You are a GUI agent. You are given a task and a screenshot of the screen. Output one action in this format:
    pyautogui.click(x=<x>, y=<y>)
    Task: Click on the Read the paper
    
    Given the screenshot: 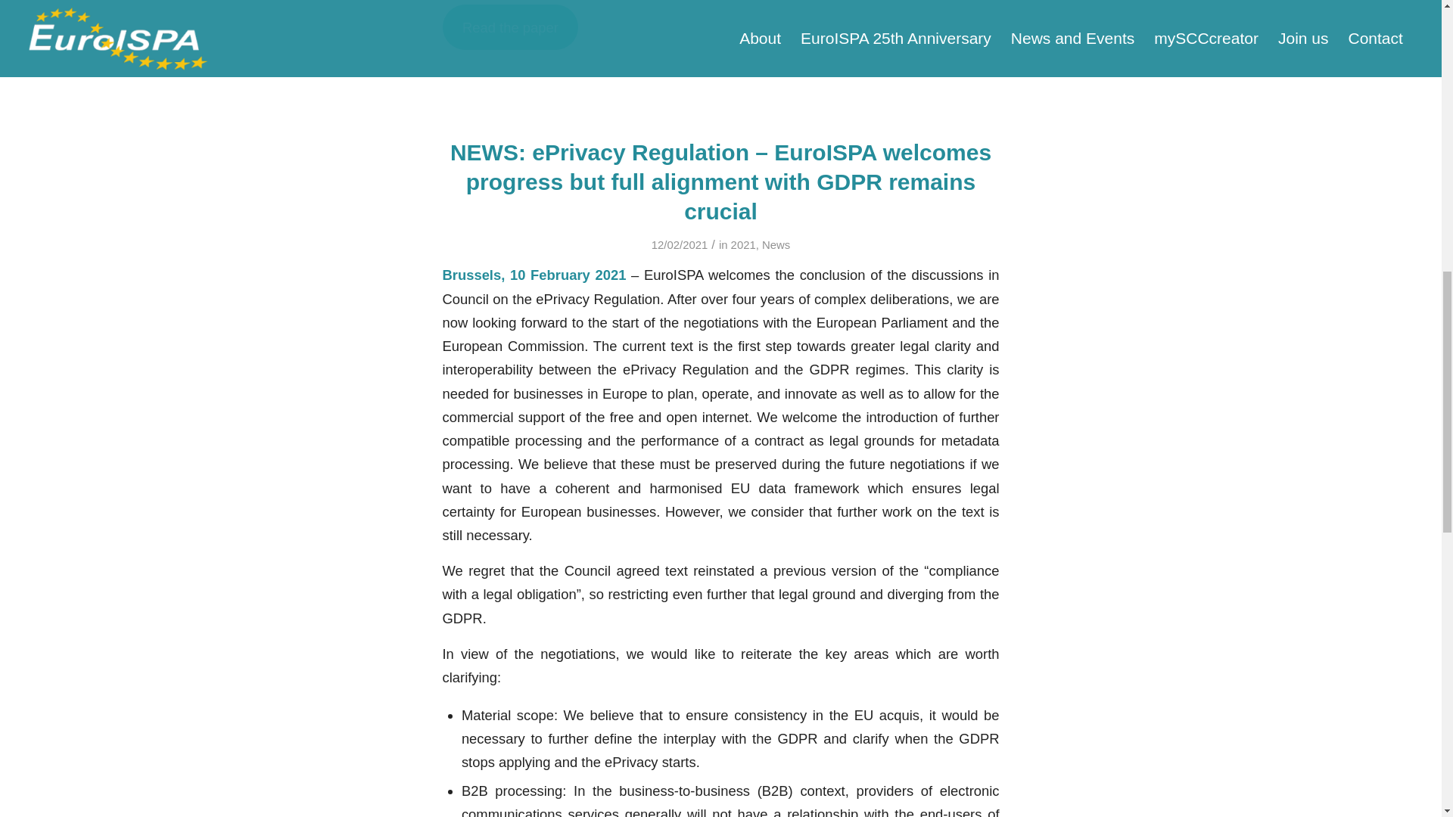 What is the action you would take?
    pyautogui.click(x=510, y=27)
    